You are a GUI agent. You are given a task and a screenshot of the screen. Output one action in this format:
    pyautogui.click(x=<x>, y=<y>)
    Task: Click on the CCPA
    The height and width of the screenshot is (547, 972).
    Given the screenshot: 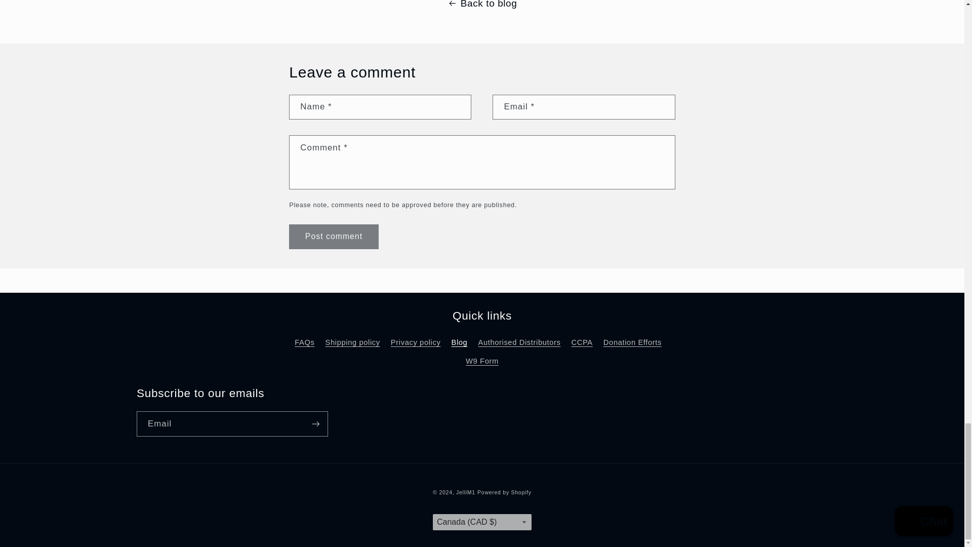 What is the action you would take?
    pyautogui.click(x=582, y=342)
    